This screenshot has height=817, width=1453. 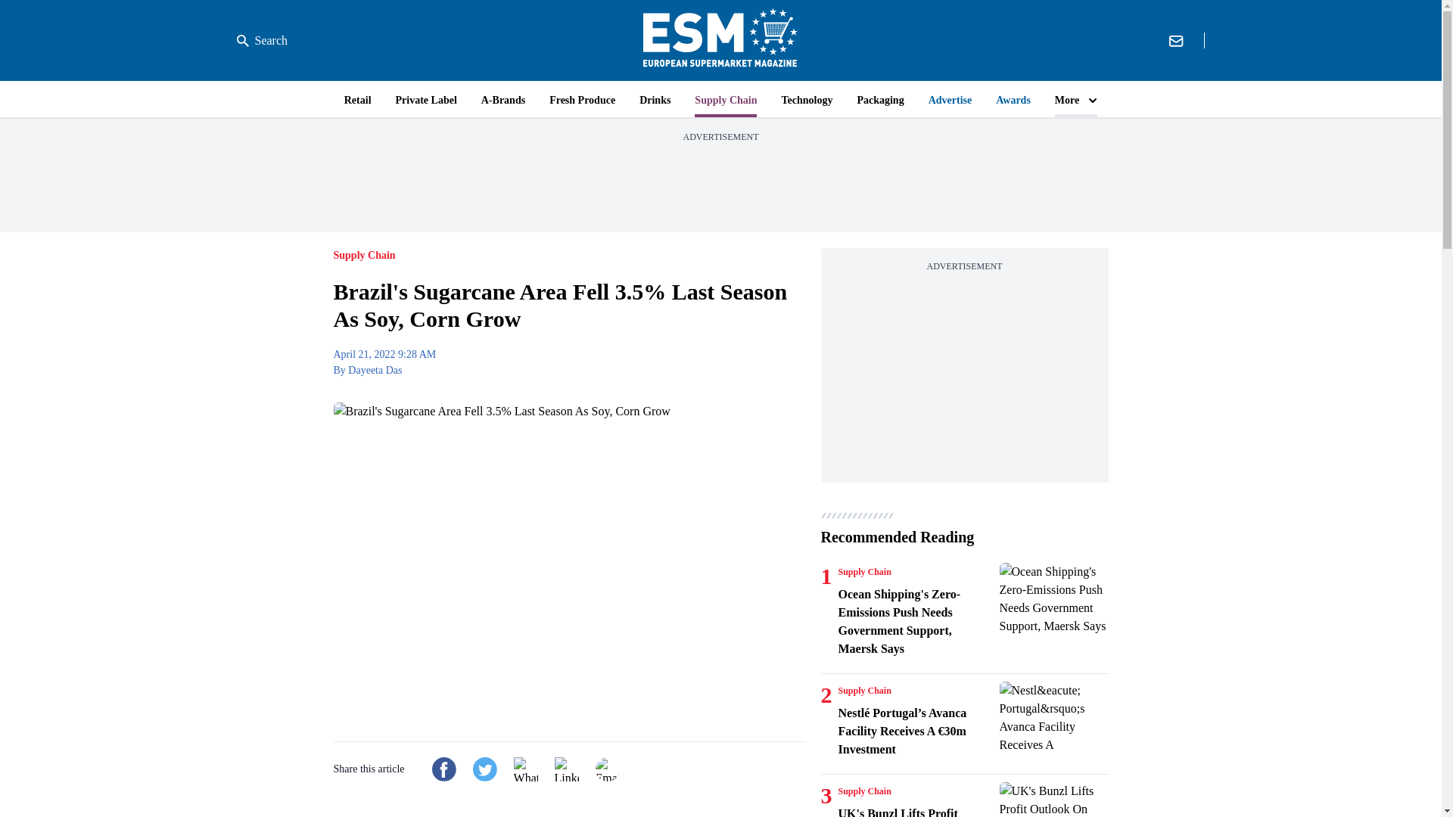 What do you see at coordinates (864, 691) in the screenshot?
I see `Supply Chain` at bounding box center [864, 691].